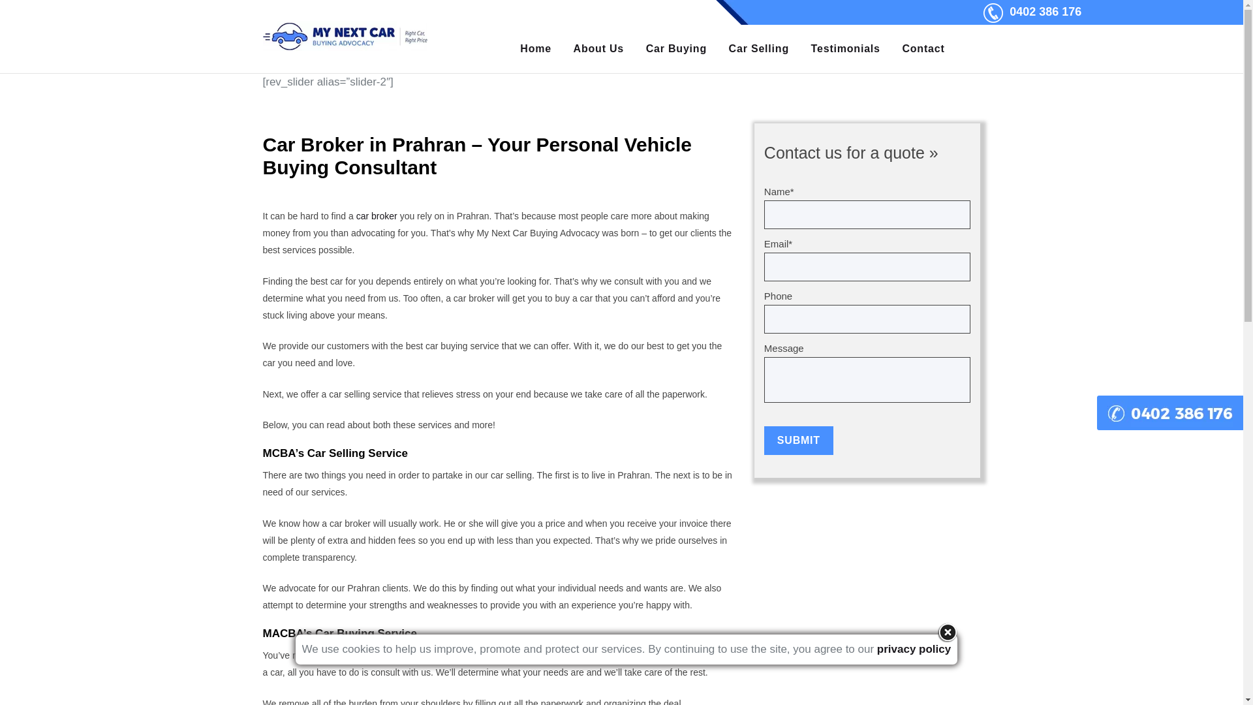 This screenshot has width=1253, height=705. Describe the element at coordinates (676, 49) in the screenshot. I see `Car Buying` at that location.